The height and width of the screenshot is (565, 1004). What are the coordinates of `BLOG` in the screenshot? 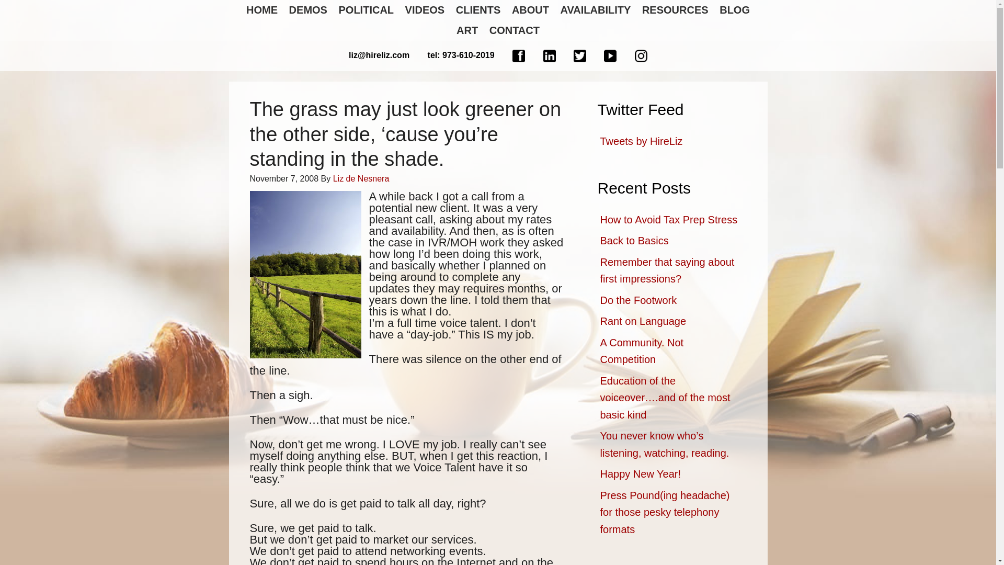 It's located at (734, 10).